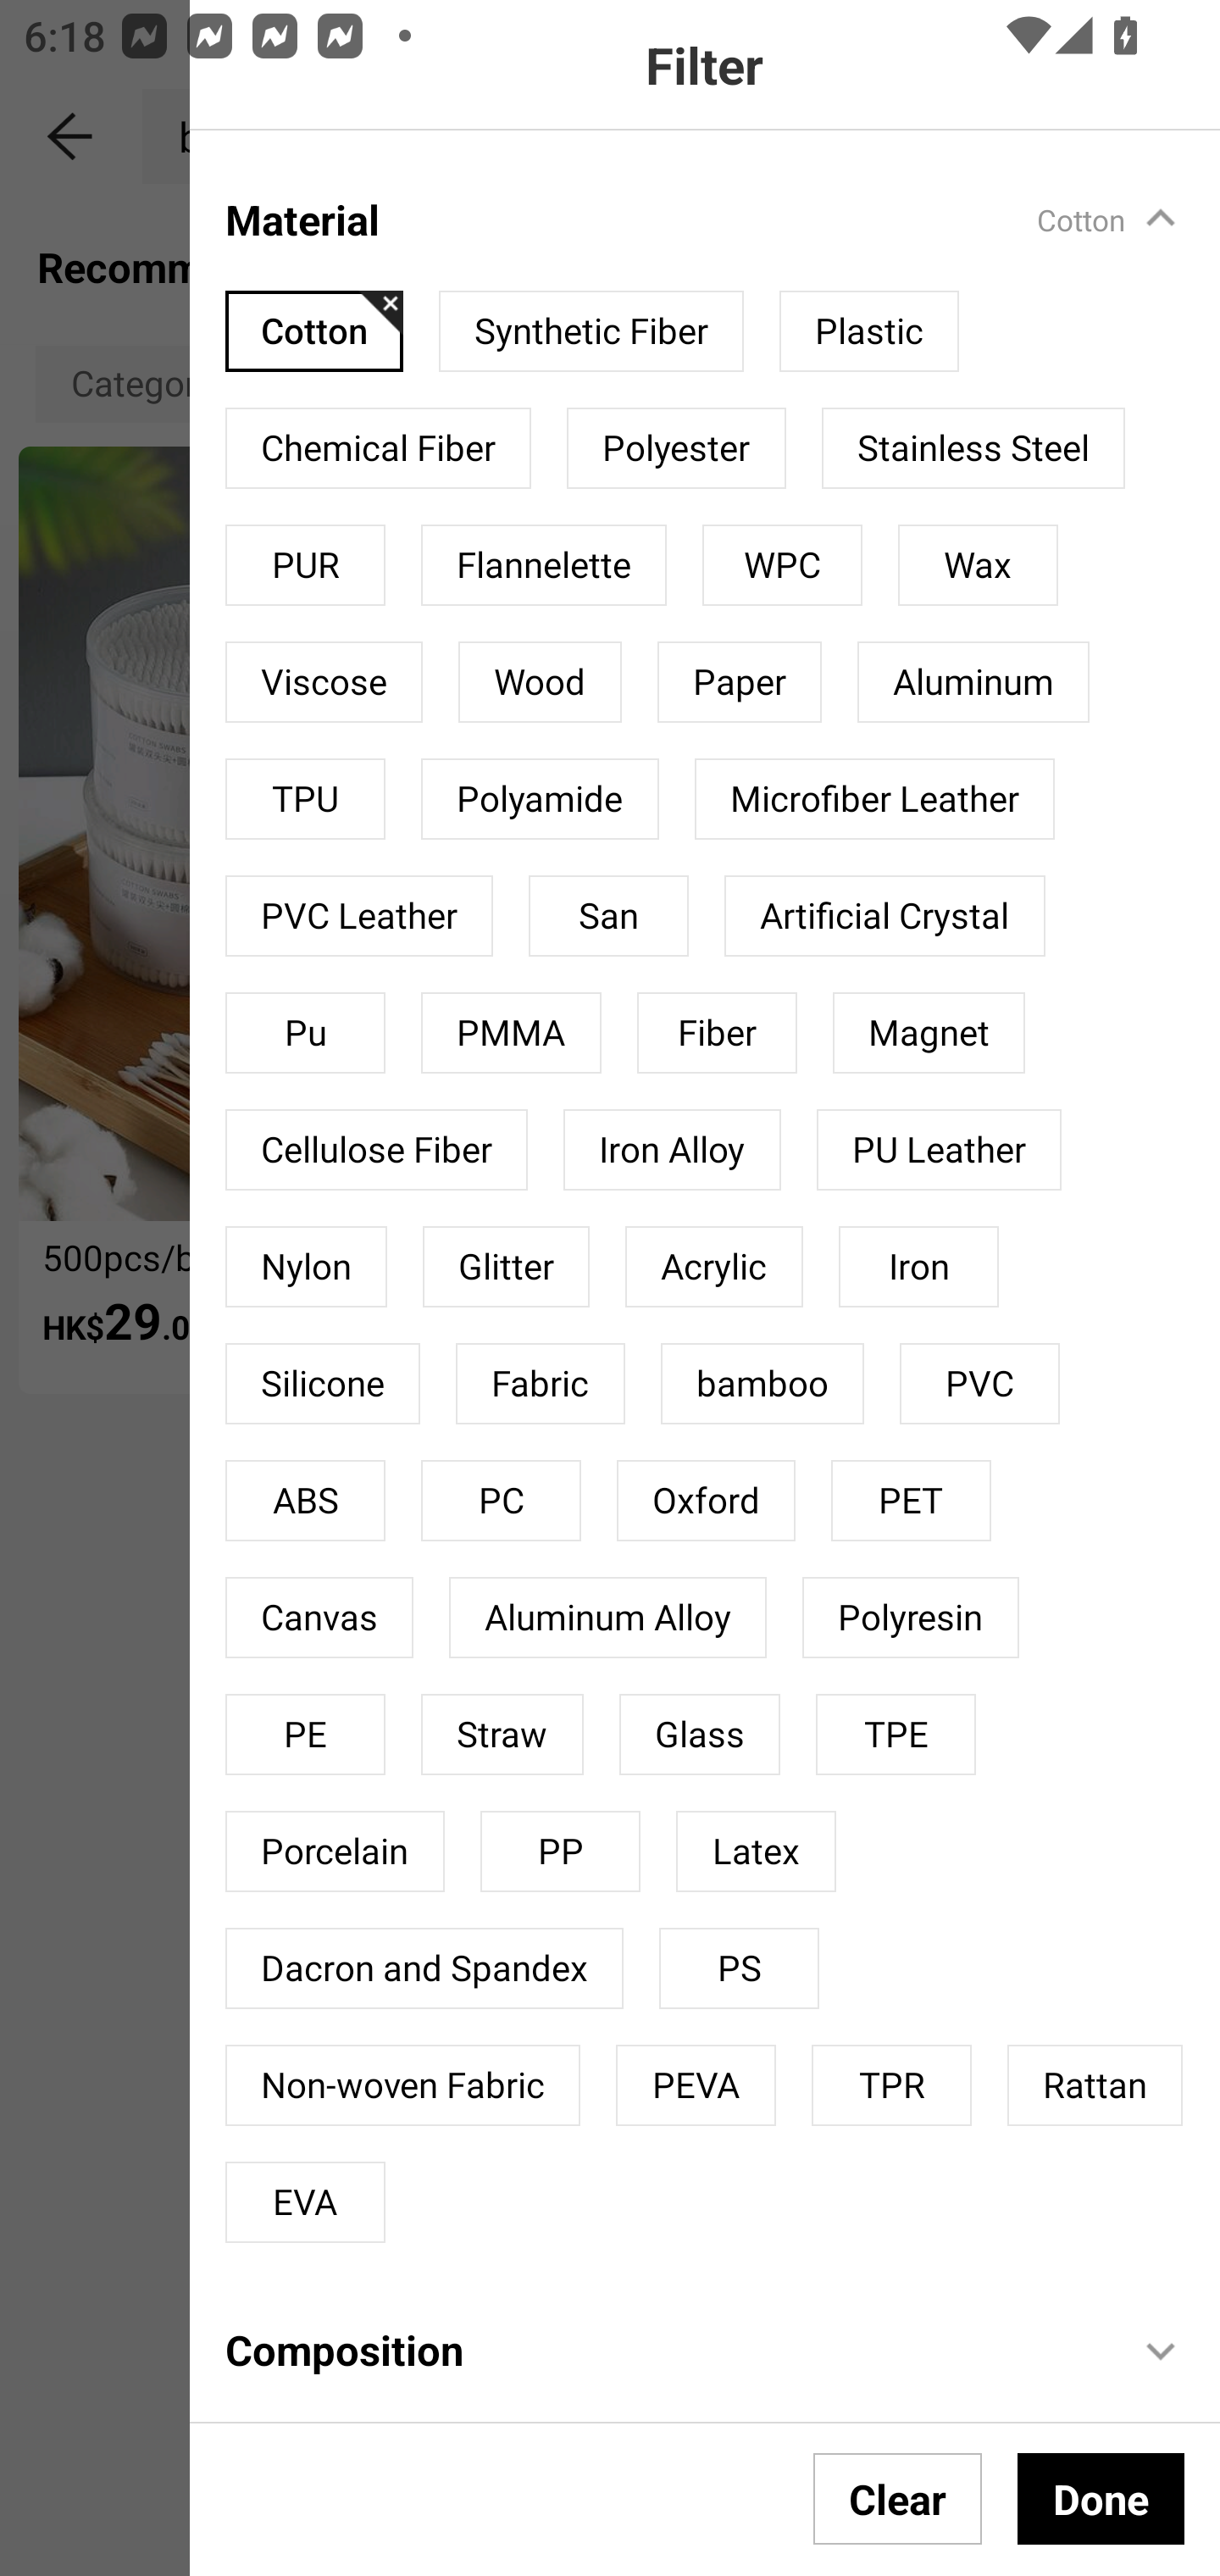  I want to click on Stainless Steel, so click(973, 447).